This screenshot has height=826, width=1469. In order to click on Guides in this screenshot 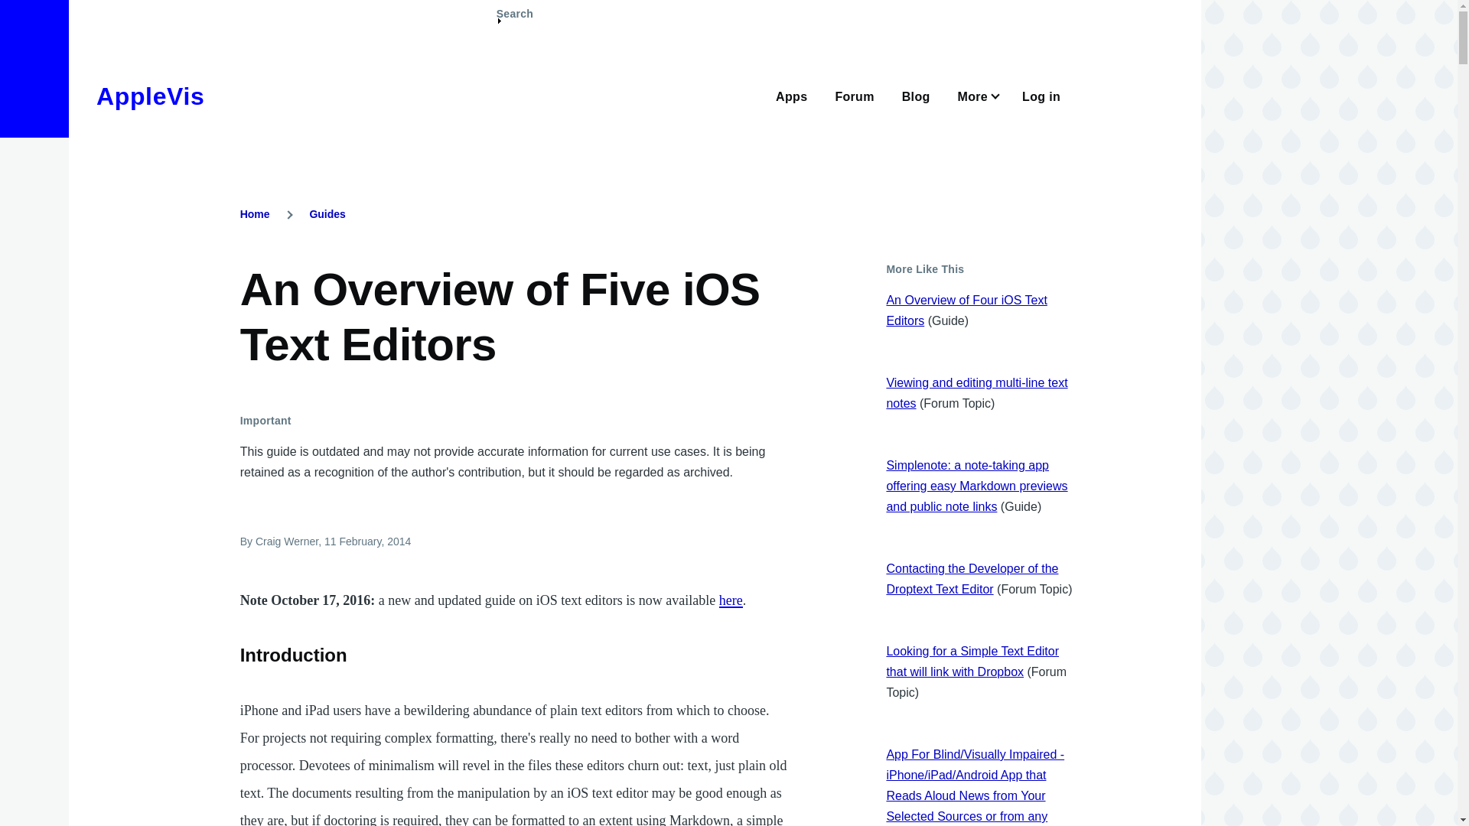, I will do `click(327, 214)`.